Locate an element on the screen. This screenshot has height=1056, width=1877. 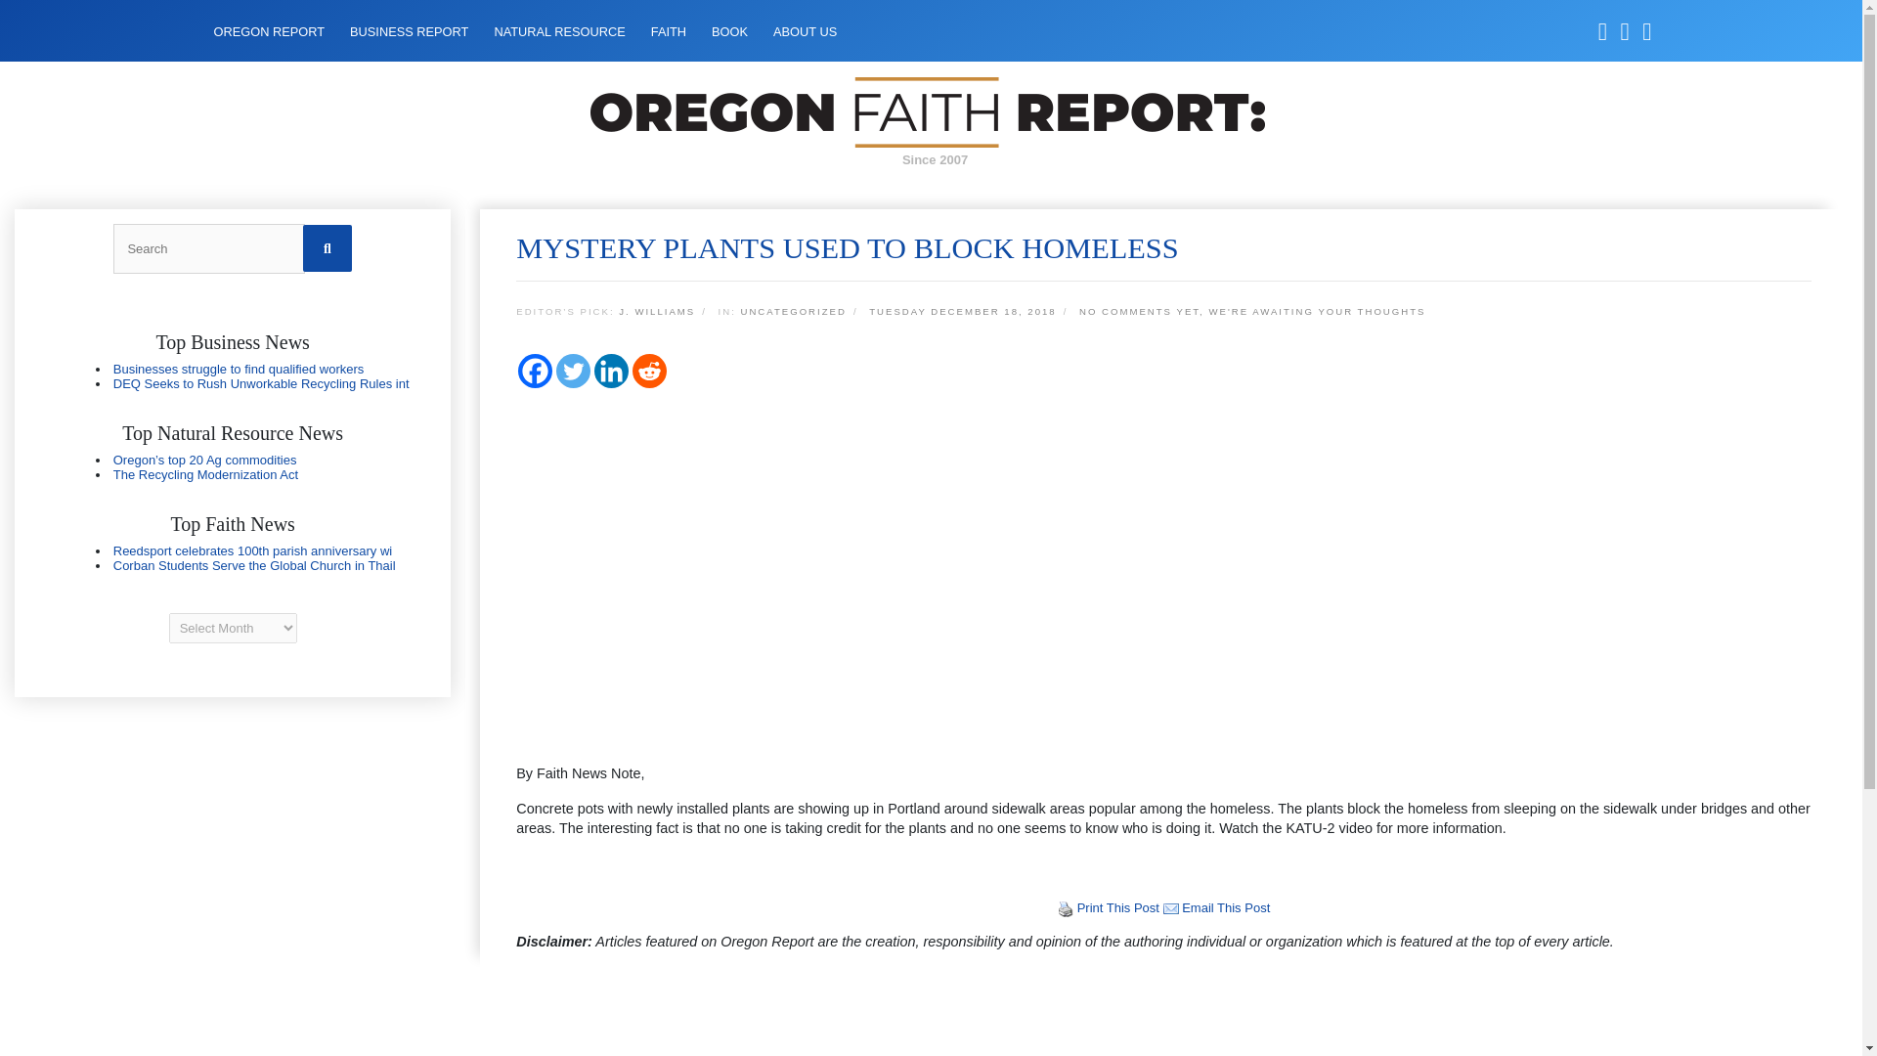
Facebook is located at coordinates (534, 371).